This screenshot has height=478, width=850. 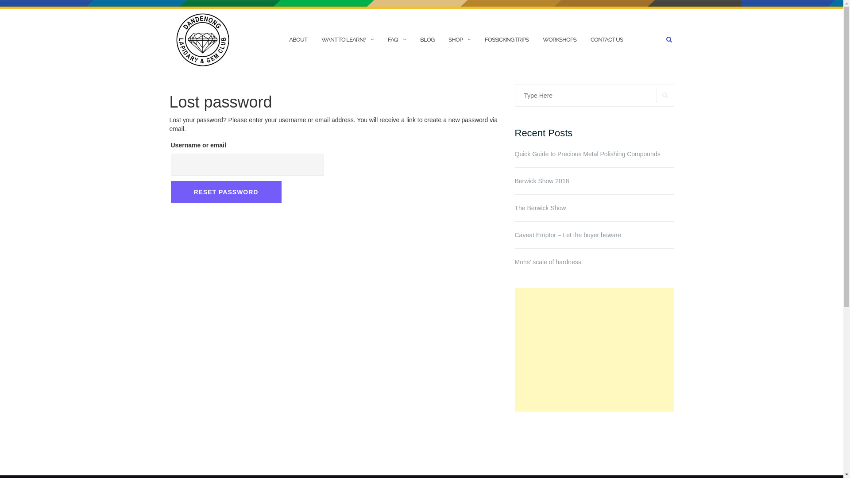 What do you see at coordinates (455, 40) in the screenshot?
I see `SHOP` at bounding box center [455, 40].